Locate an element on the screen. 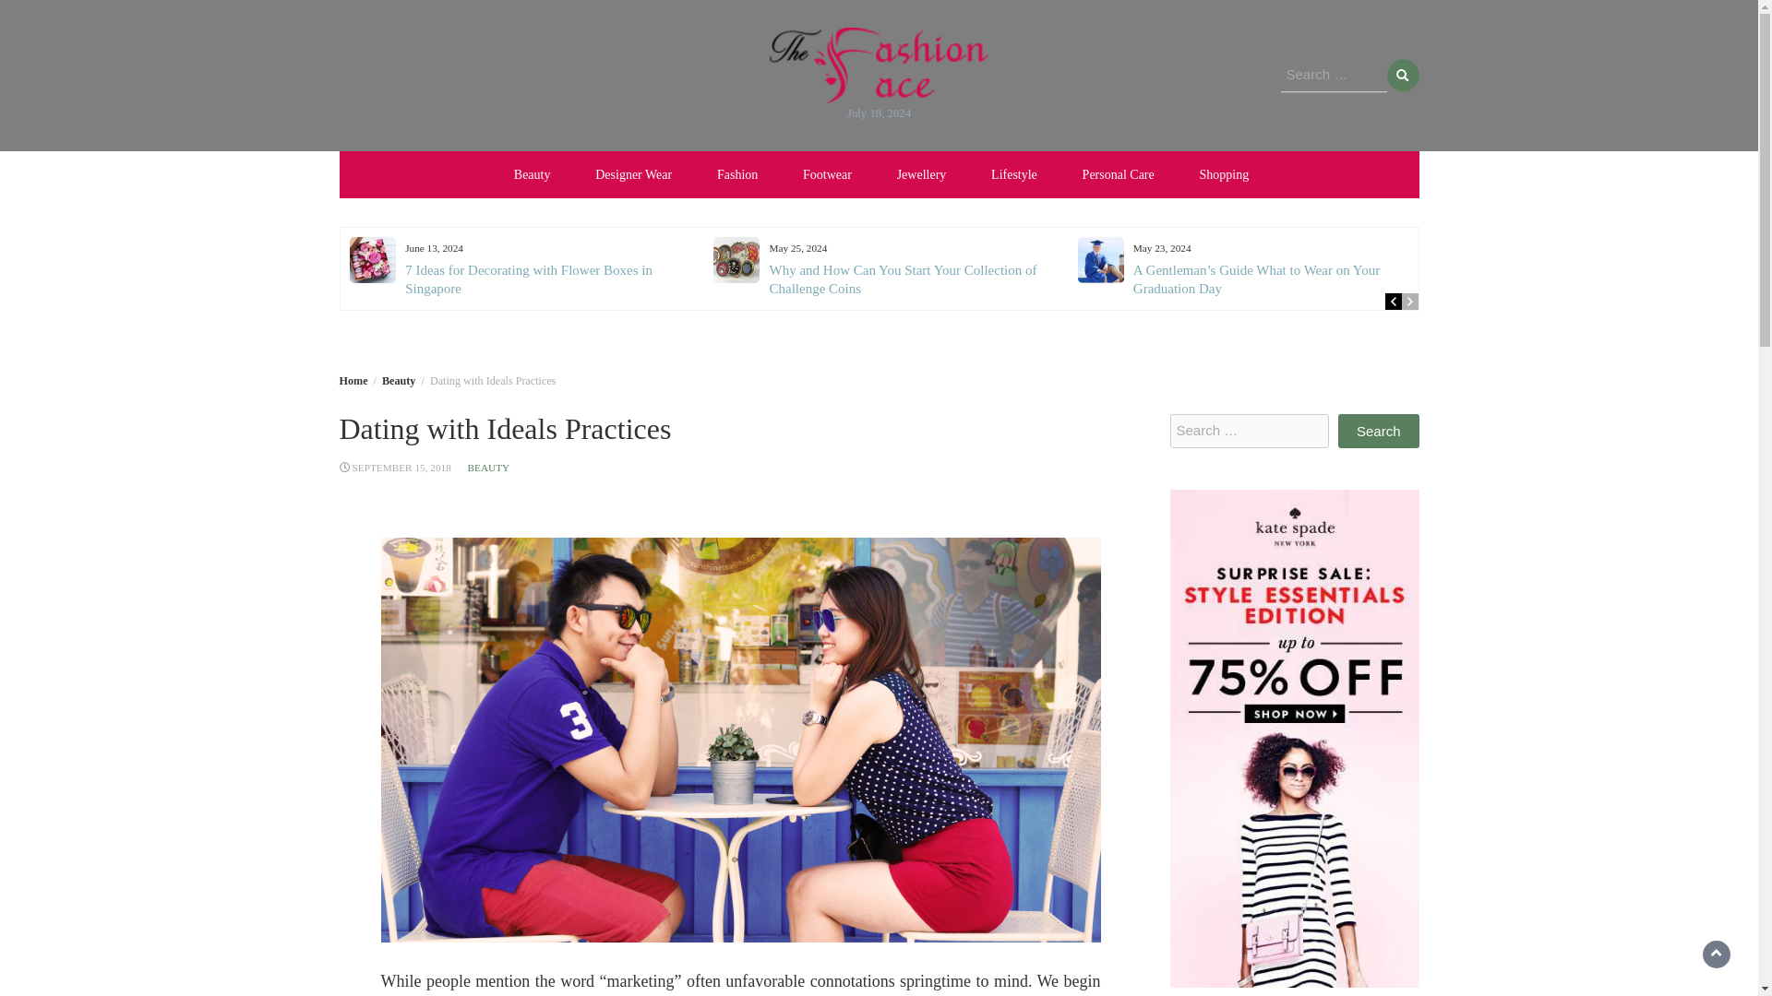 This screenshot has height=996, width=1772. Lifestyle is located at coordinates (1014, 174).